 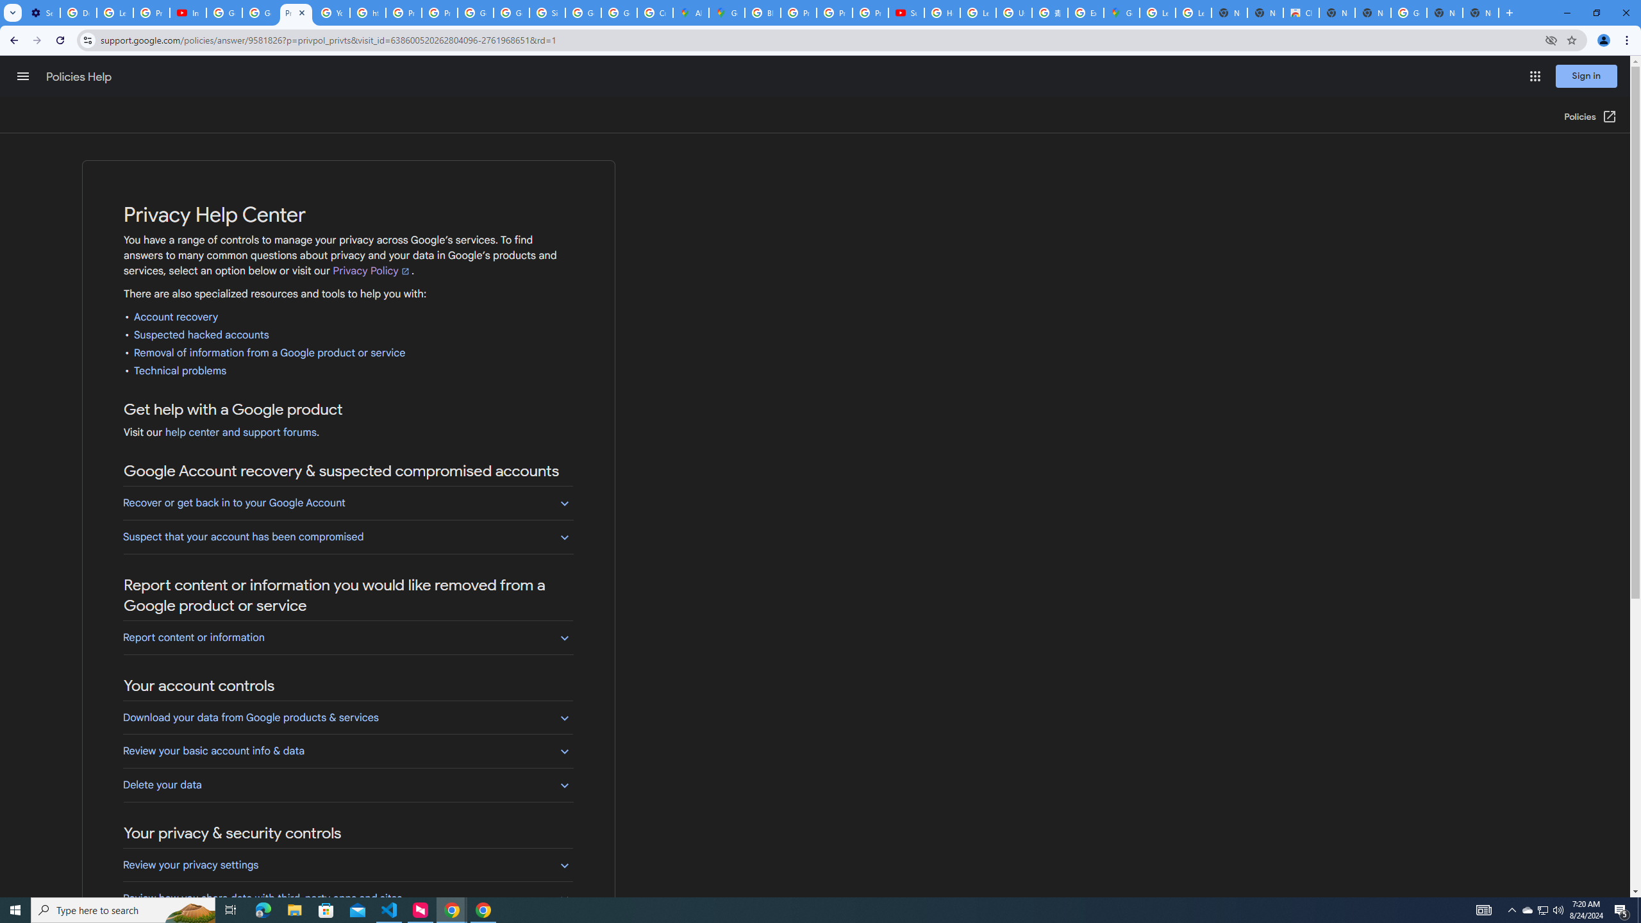 I want to click on Removal of information from a Google product or service, so click(x=269, y=353).